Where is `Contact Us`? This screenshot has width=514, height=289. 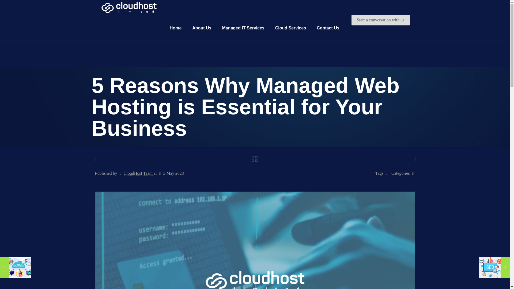
Contact Us is located at coordinates (328, 28).